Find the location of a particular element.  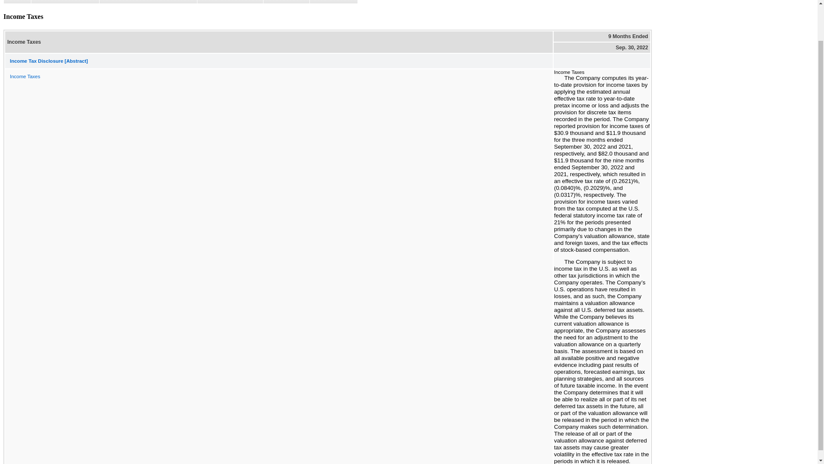

Notes to Financial Statements is located at coordinates (148, 2).